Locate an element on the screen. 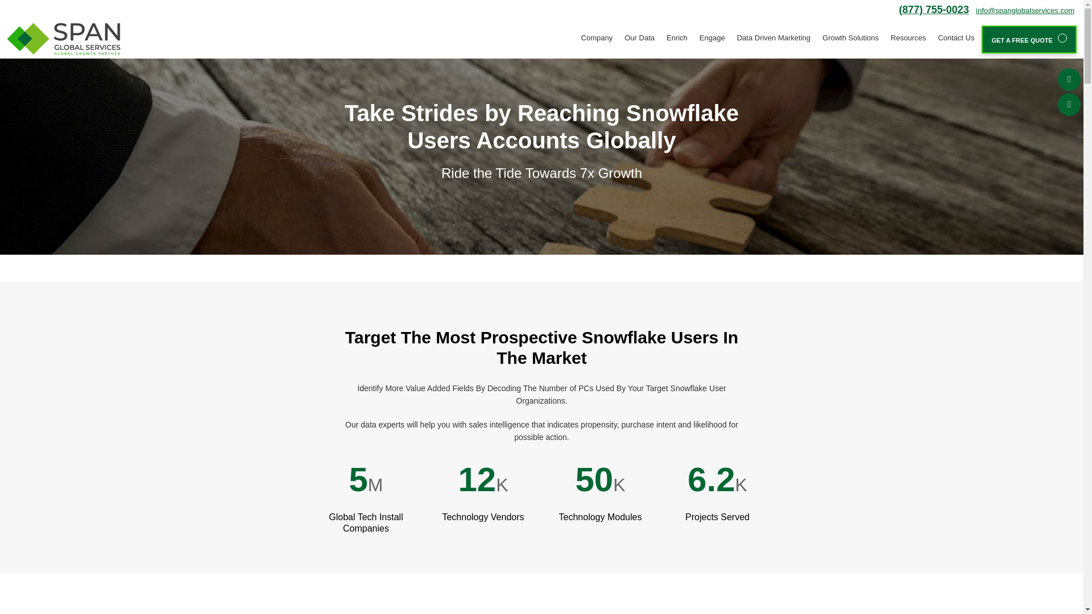 This screenshot has width=1092, height=614. Company is located at coordinates (596, 38).